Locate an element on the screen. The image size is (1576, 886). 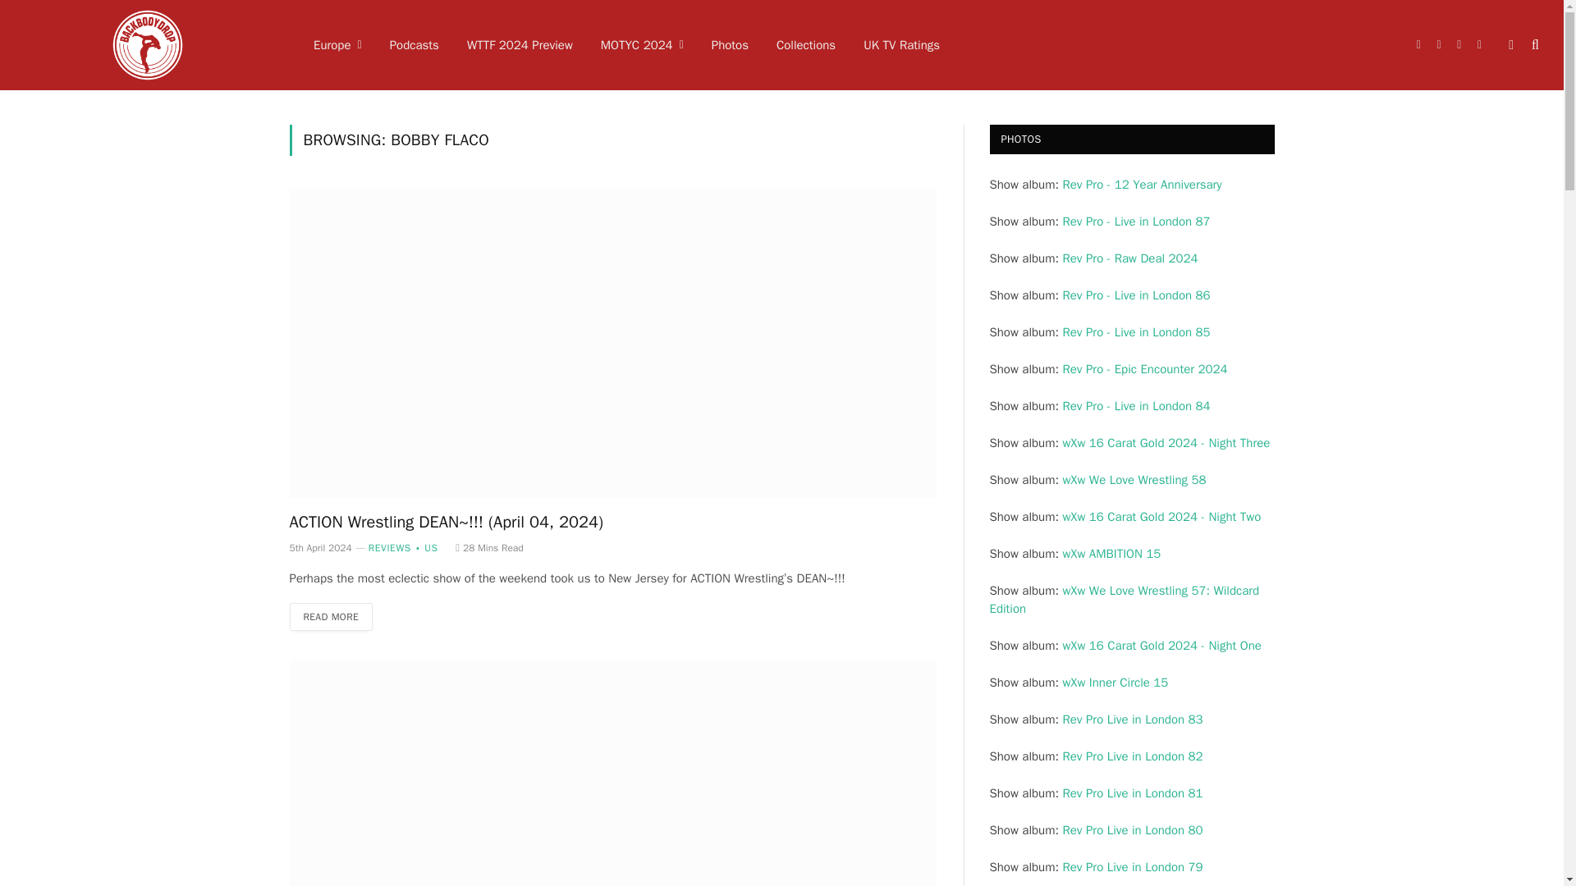
Collections is located at coordinates (806, 45).